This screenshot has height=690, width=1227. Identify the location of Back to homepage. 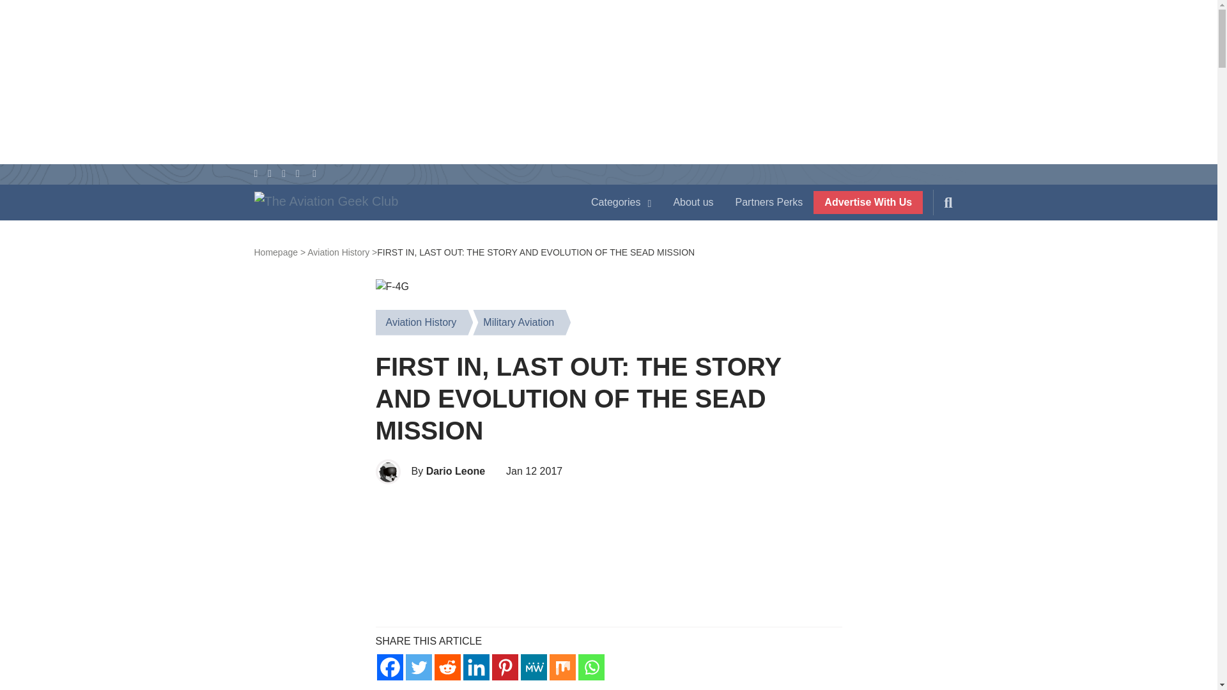
(280, 252).